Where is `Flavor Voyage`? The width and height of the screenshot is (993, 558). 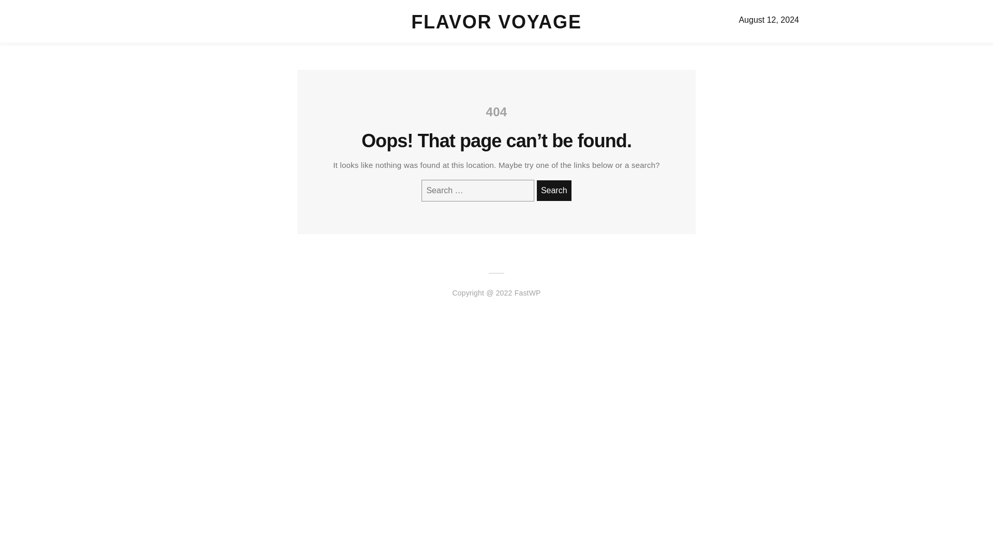
Flavor Voyage is located at coordinates (495, 22).